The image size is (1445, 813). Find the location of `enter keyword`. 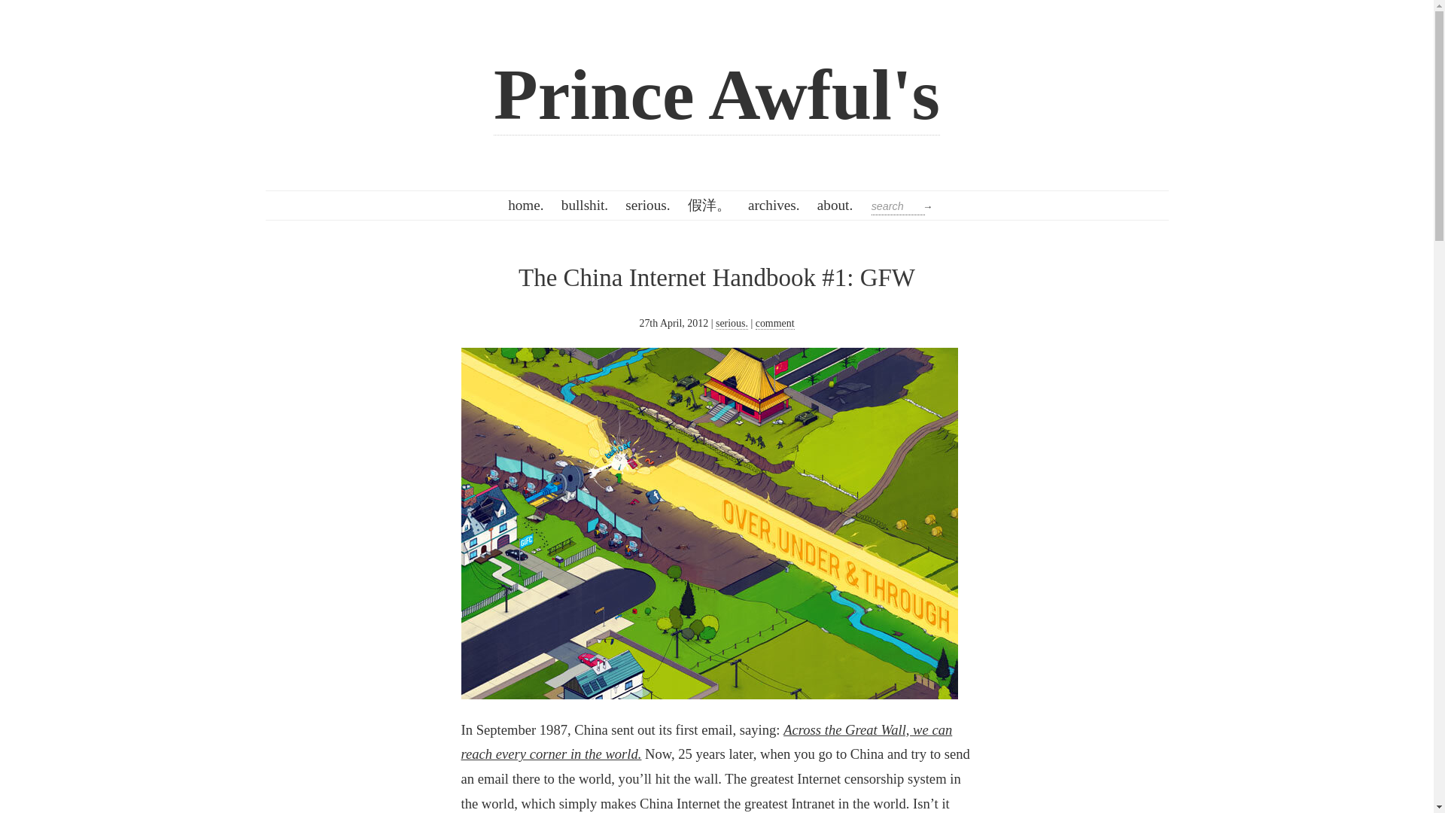

enter keyword is located at coordinates (897, 206).